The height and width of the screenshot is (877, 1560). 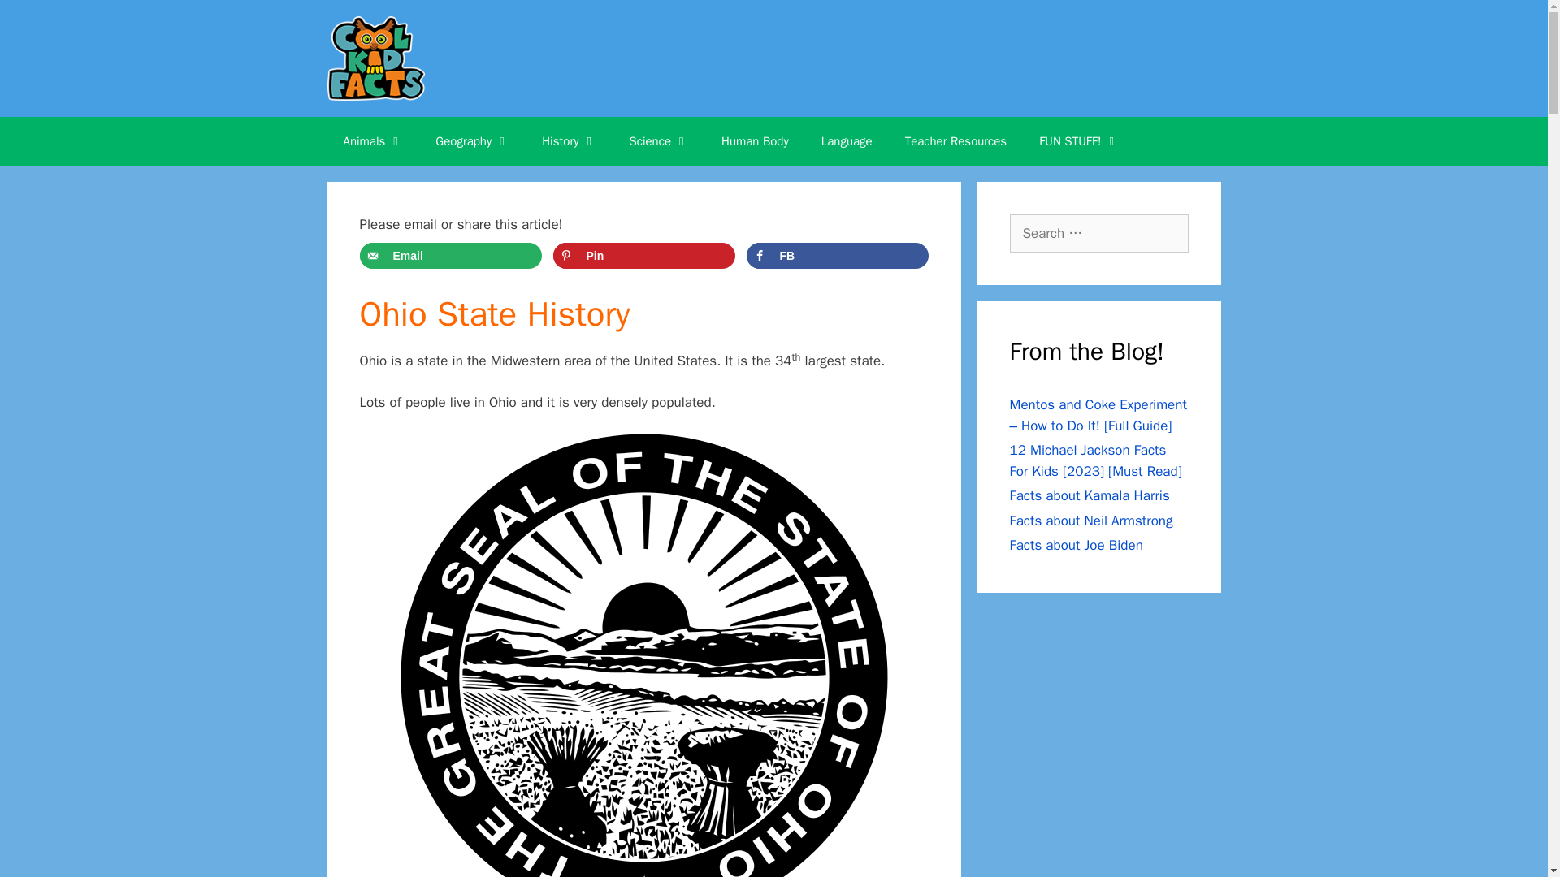 I want to click on History, so click(x=569, y=141).